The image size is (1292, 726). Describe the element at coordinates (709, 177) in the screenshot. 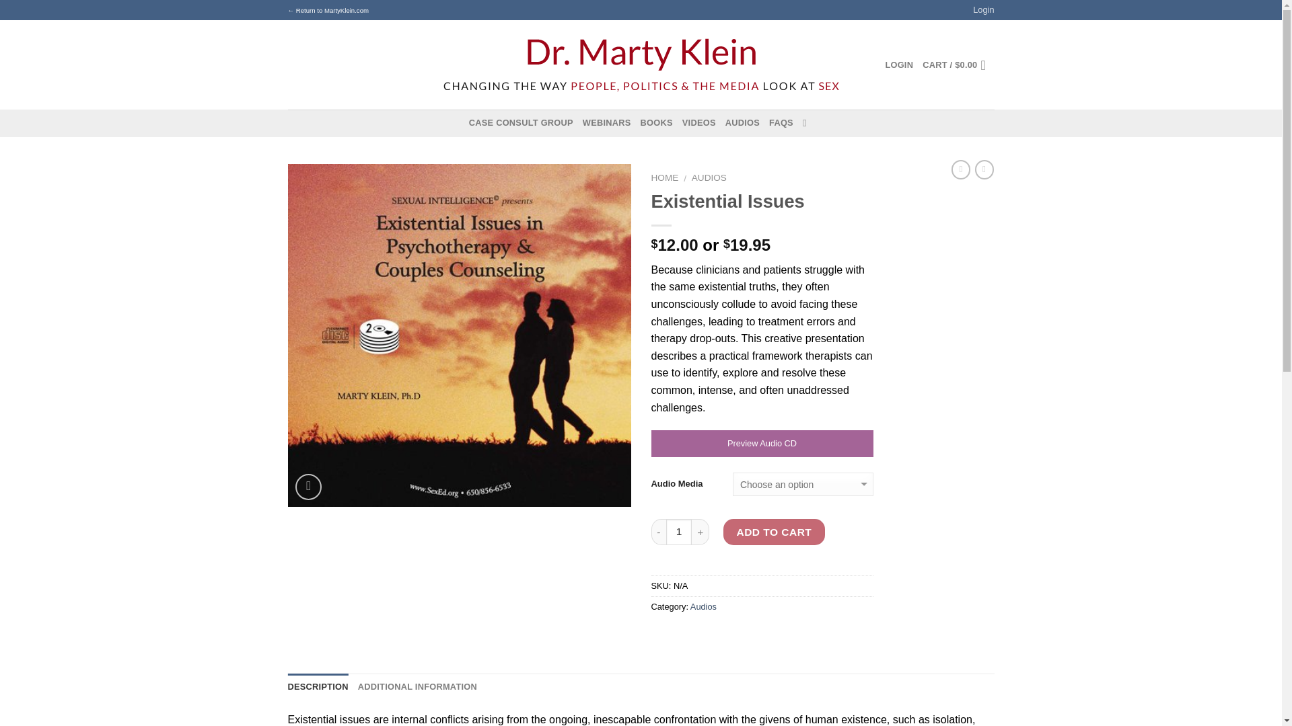

I see `AUDIOS` at that location.